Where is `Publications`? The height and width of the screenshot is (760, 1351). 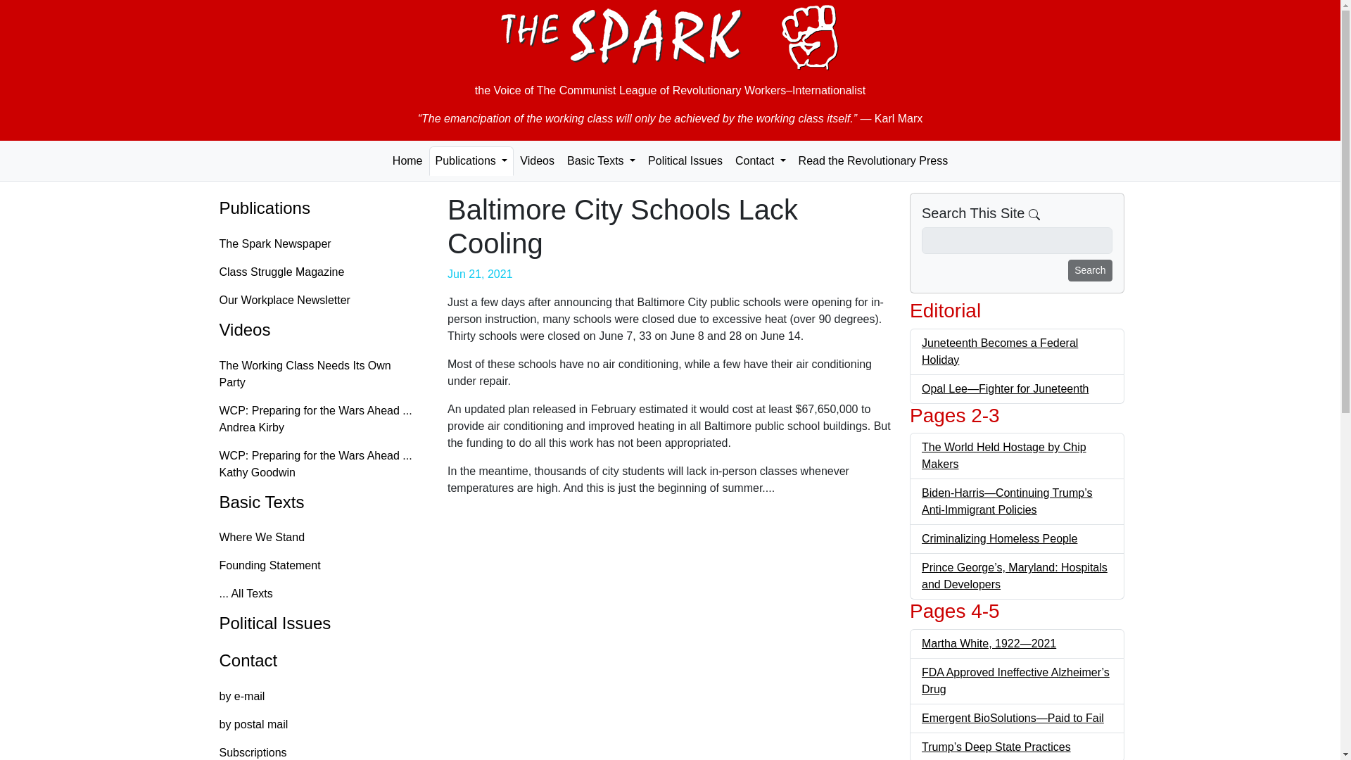 Publications is located at coordinates (471, 160).